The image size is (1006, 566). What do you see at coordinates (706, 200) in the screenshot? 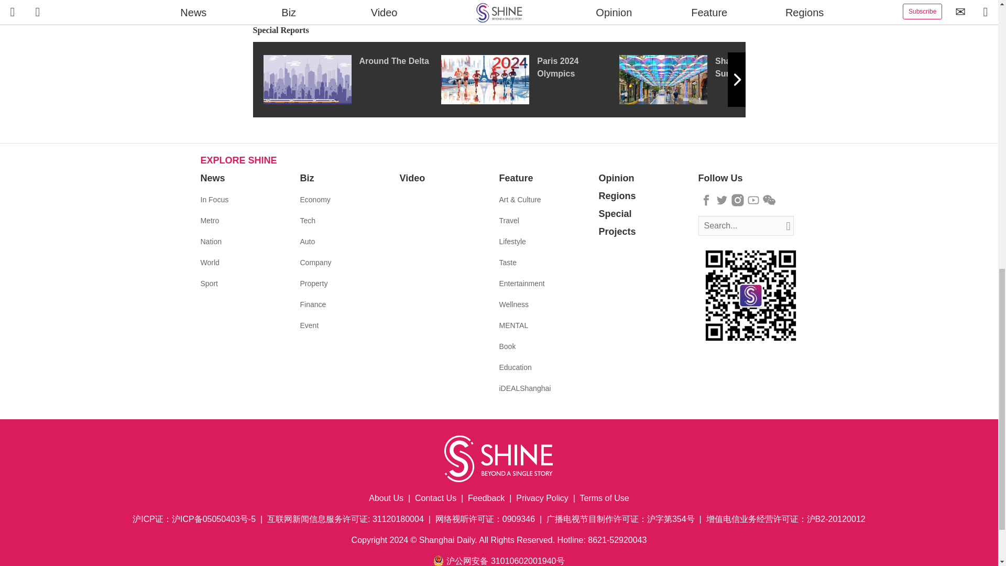
I see `Follow us on Facebook` at bounding box center [706, 200].